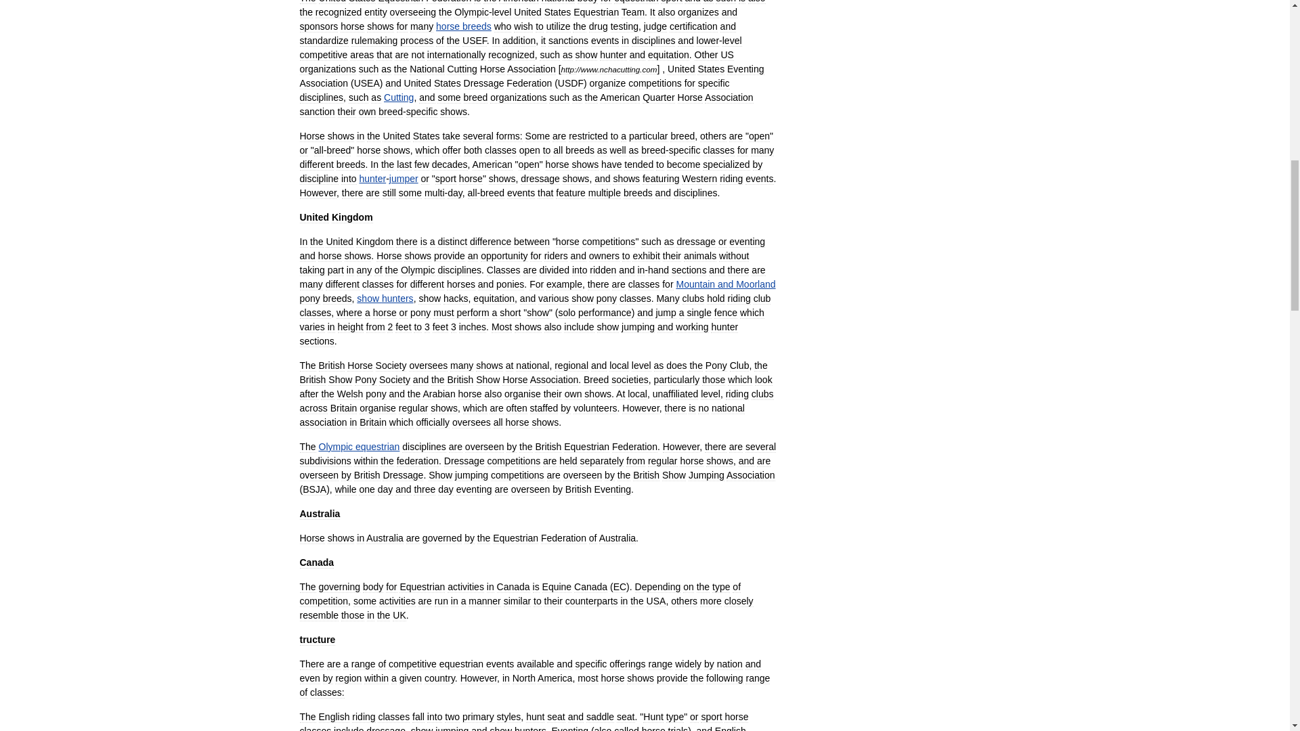  I want to click on horse breeds, so click(463, 26).